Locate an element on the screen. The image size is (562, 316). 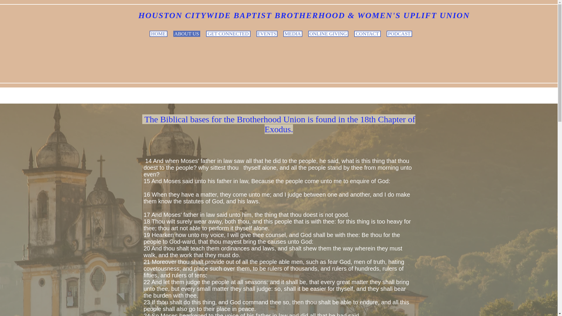
HOME is located at coordinates (158, 34).